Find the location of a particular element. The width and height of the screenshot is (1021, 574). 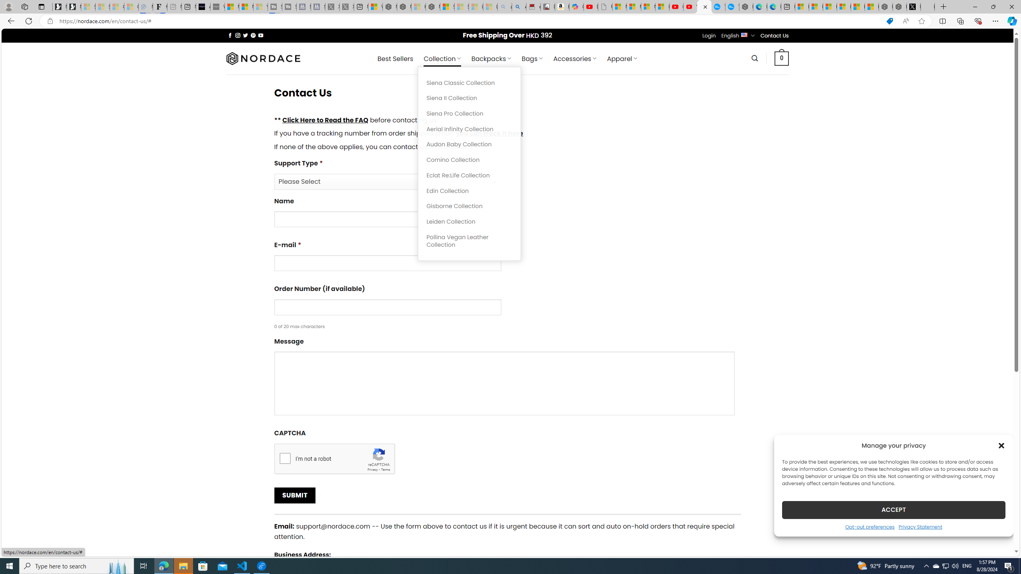

Name is located at coordinates (387, 219).